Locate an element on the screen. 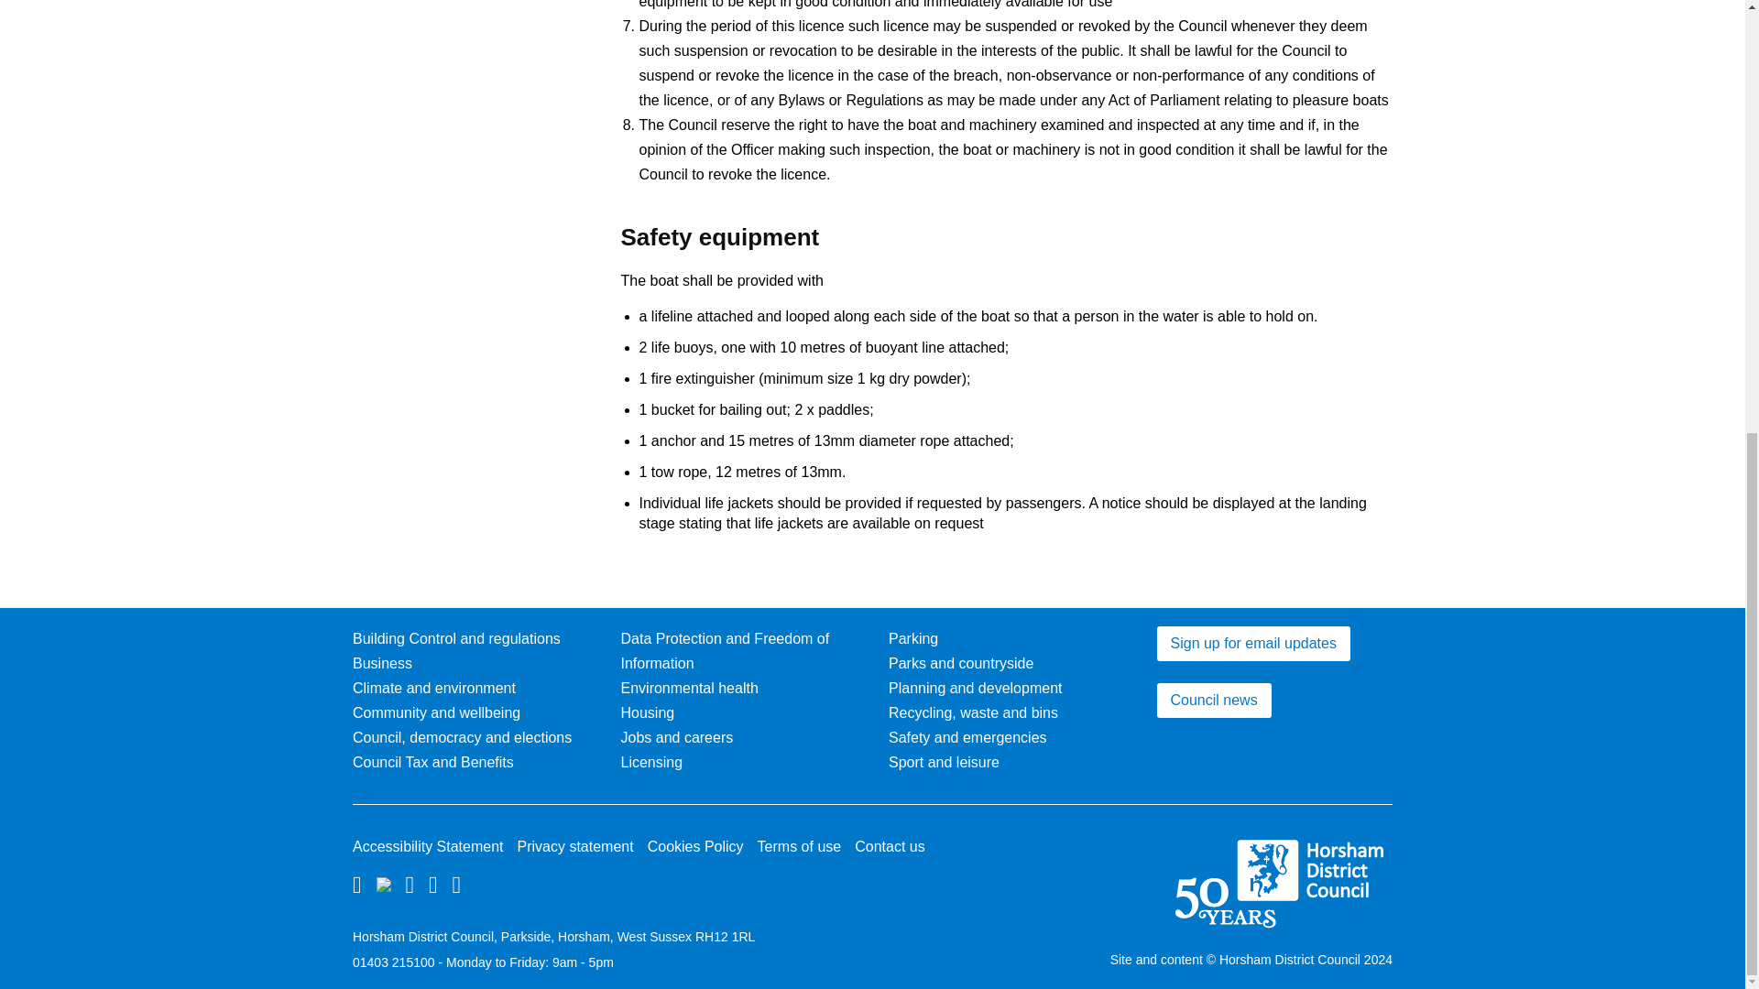 This screenshot has width=1759, height=989. Parks and countryside is located at coordinates (960, 663).